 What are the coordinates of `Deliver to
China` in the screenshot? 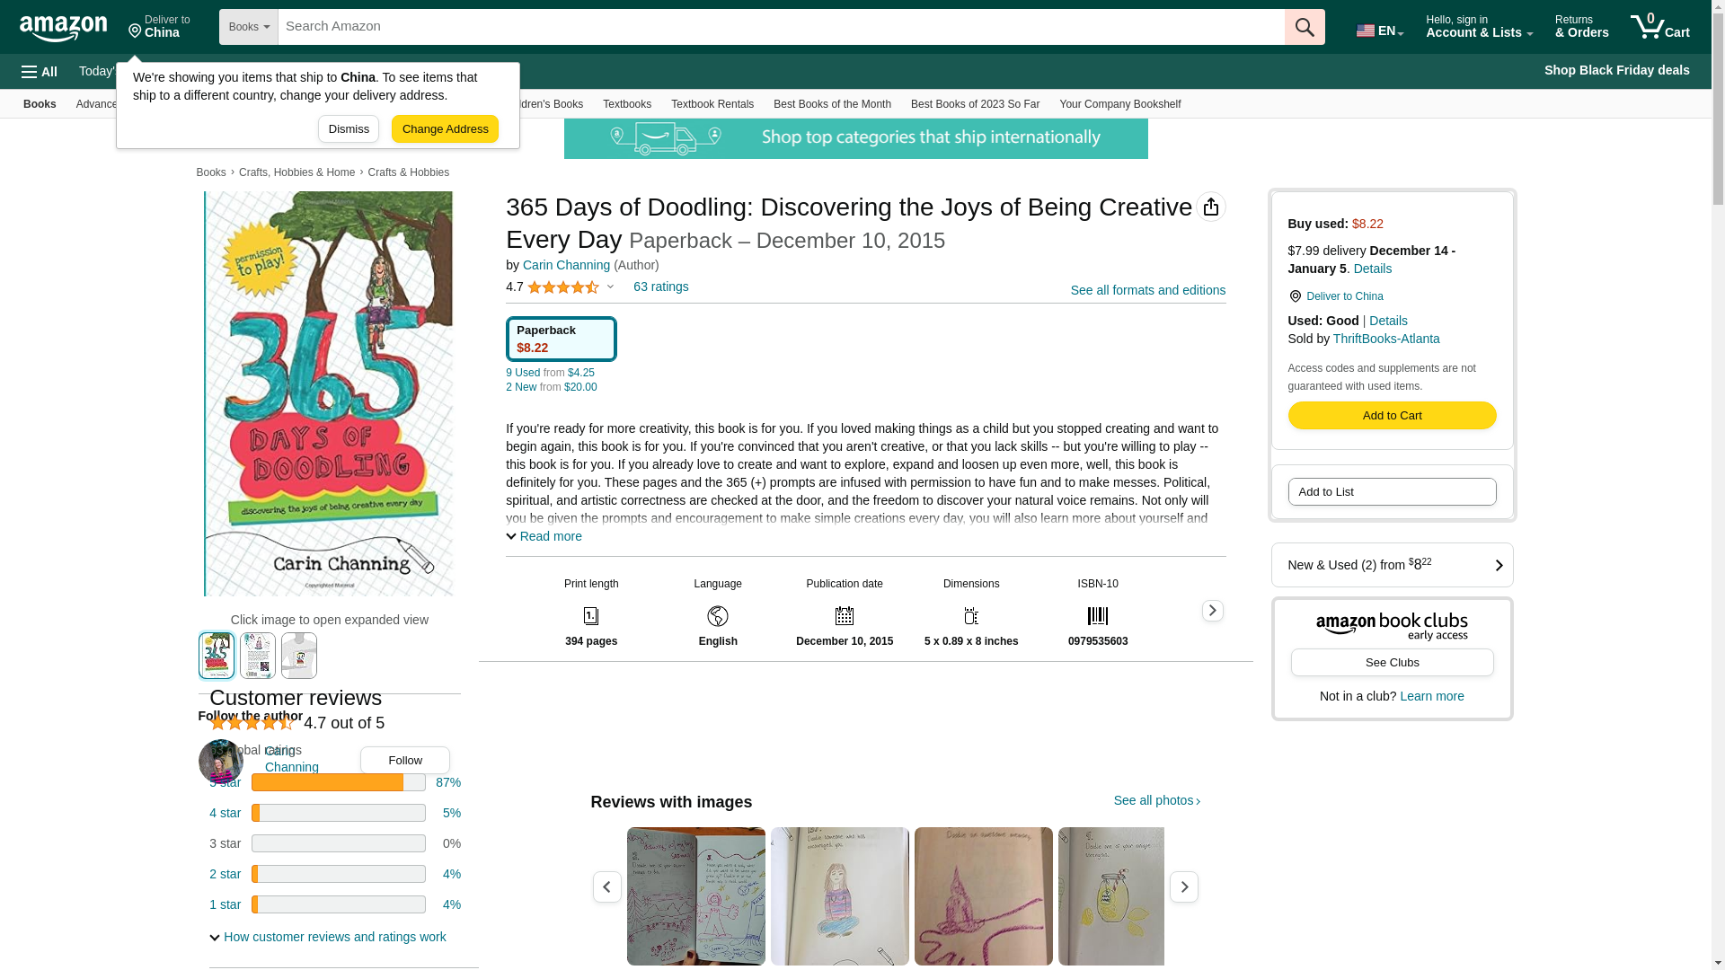 It's located at (160, 27).